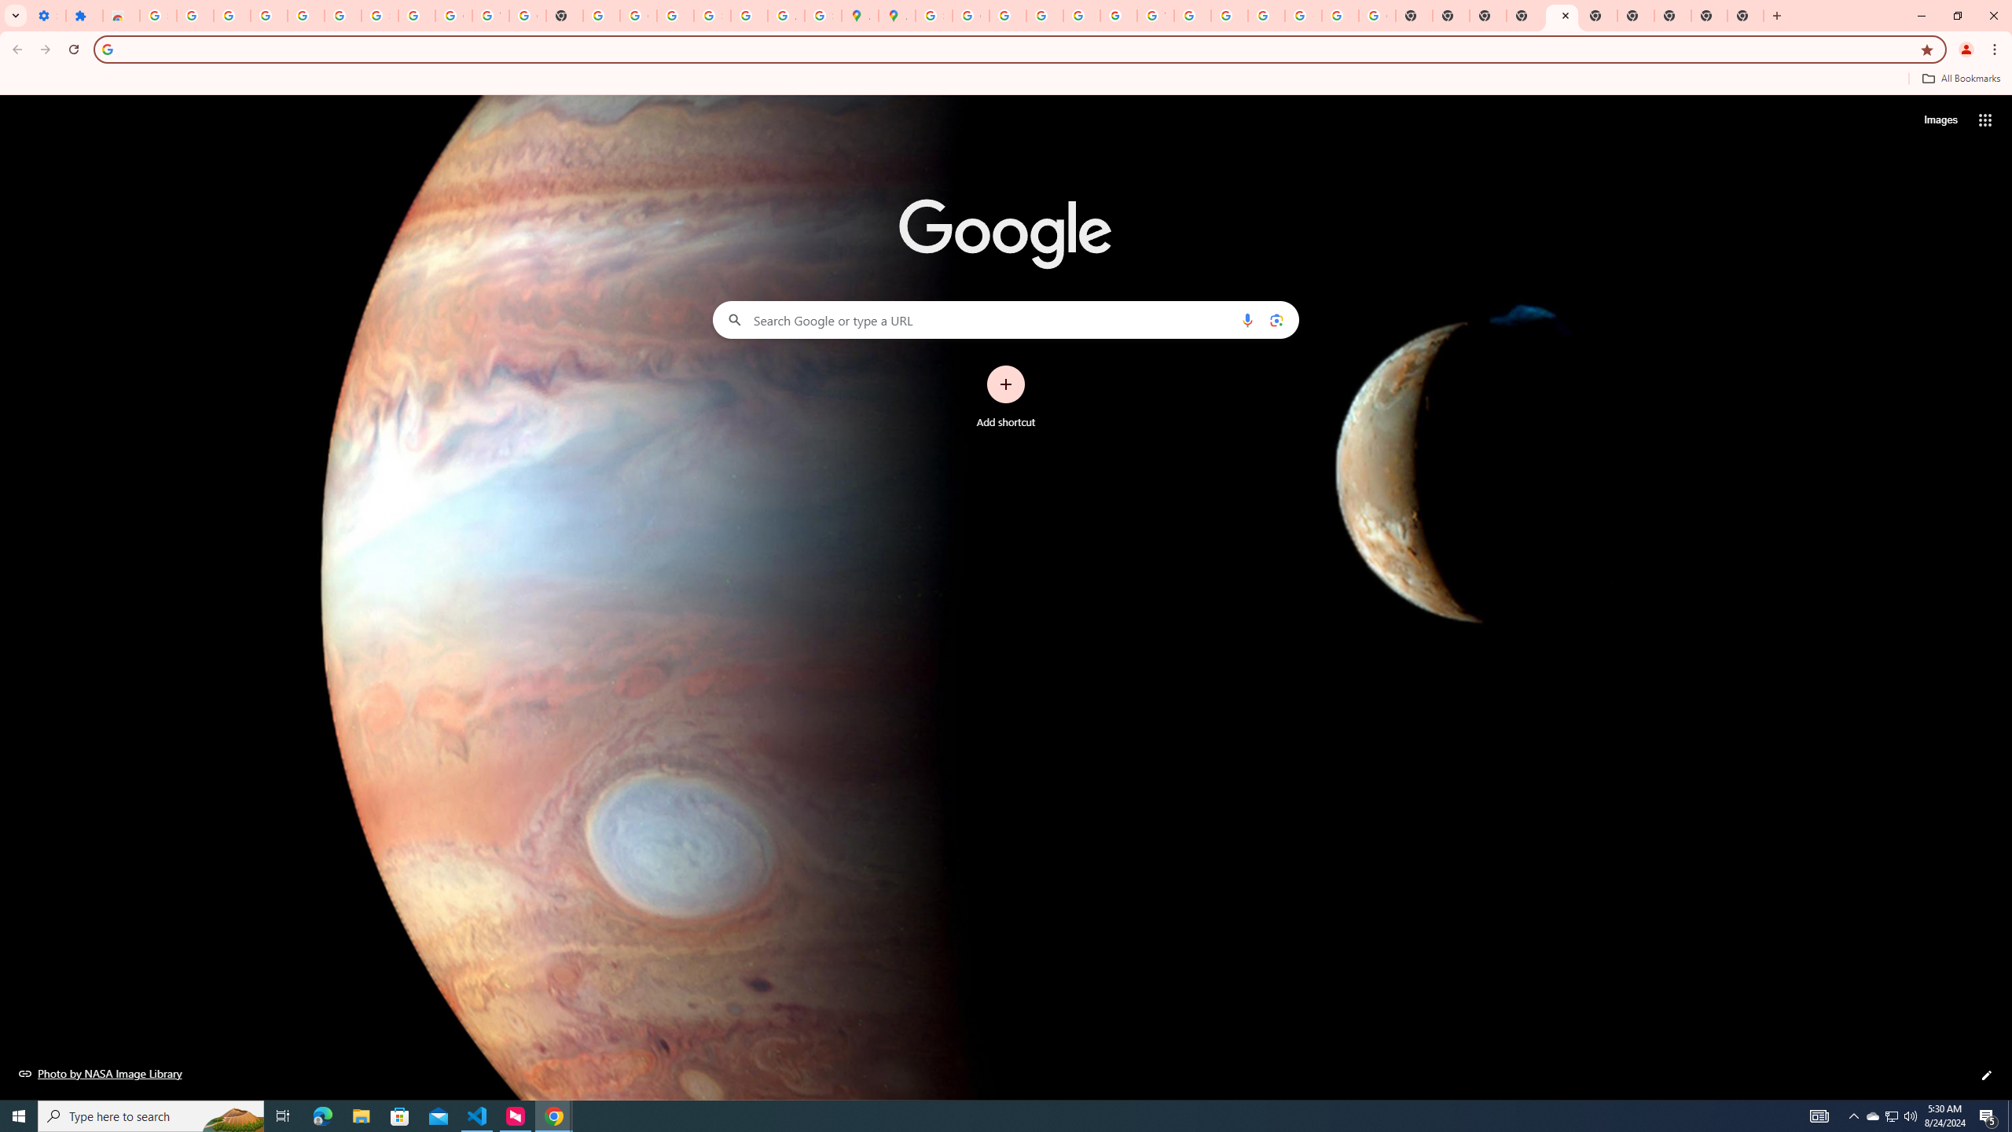 Image resolution: width=2012 pixels, height=1132 pixels. What do you see at coordinates (1275, 319) in the screenshot?
I see `Search by image` at bounding box center [1275, 319].